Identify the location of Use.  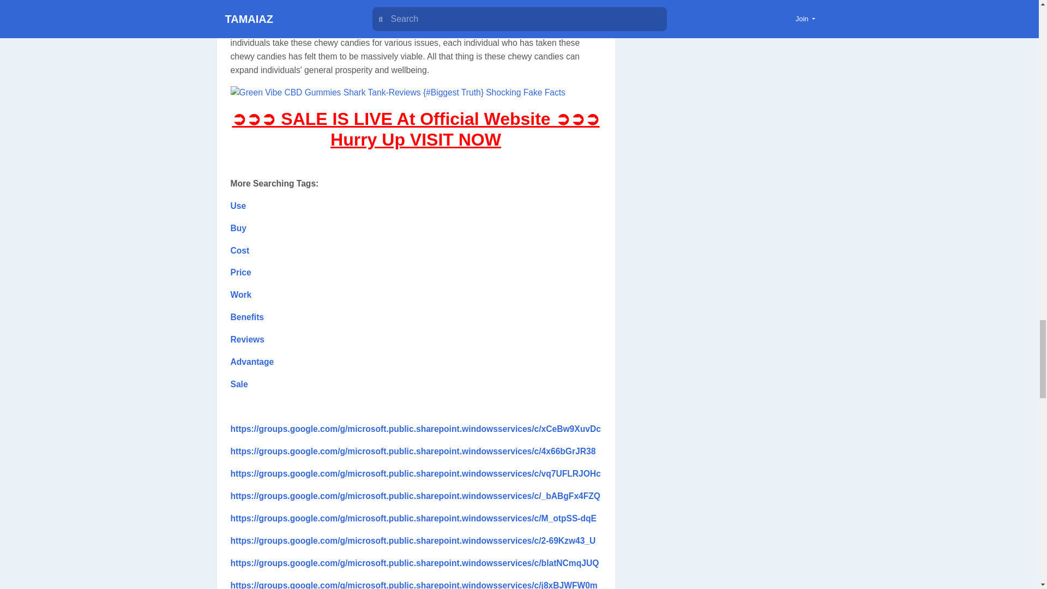
(238, 206).